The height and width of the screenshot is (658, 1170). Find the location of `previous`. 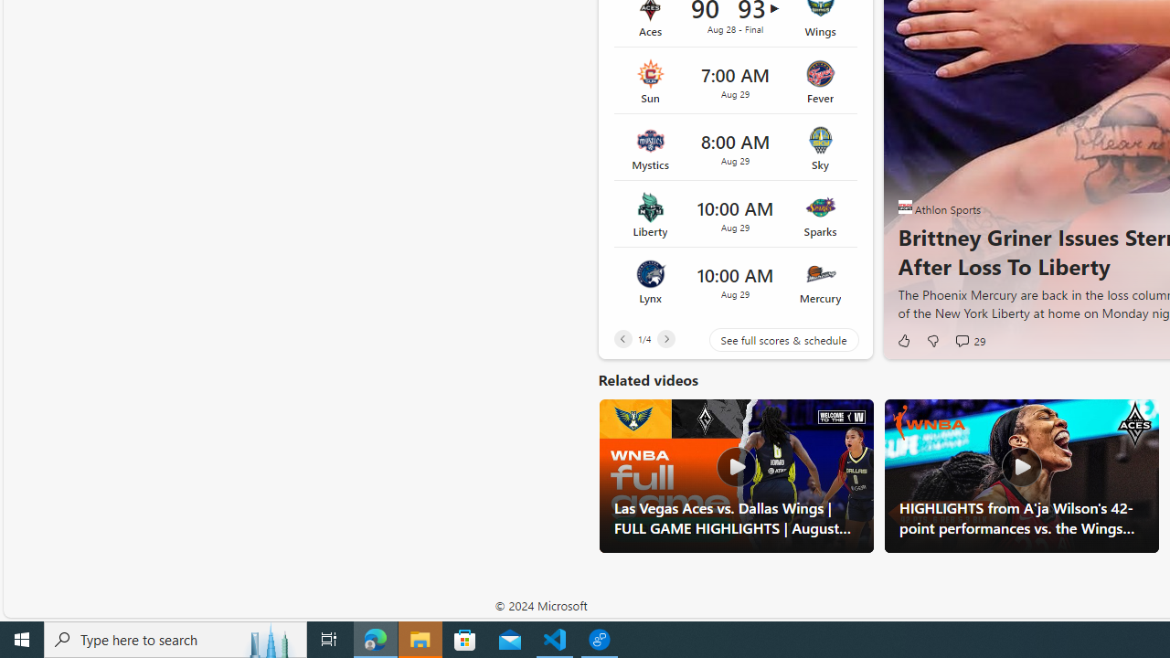

previous is located at coordinates (907, 148).